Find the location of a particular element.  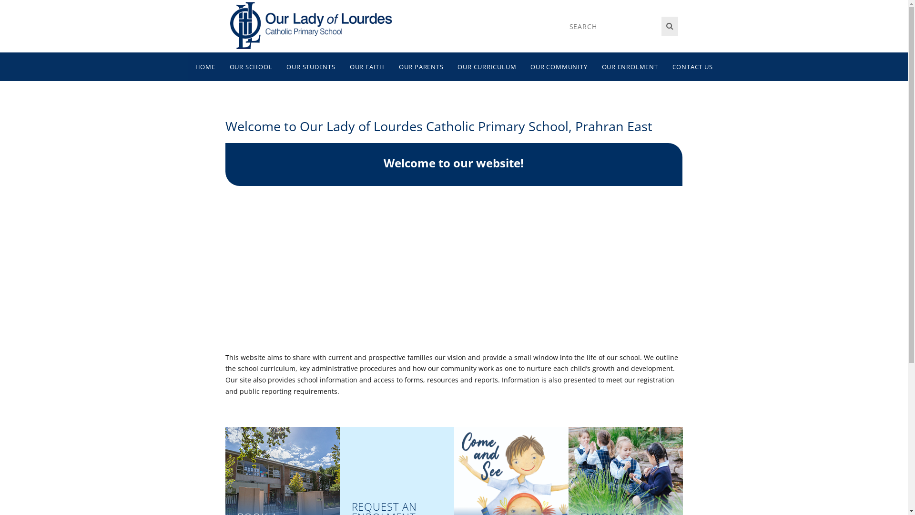

OUR STUDENTS is located at coordinates (311, 67).